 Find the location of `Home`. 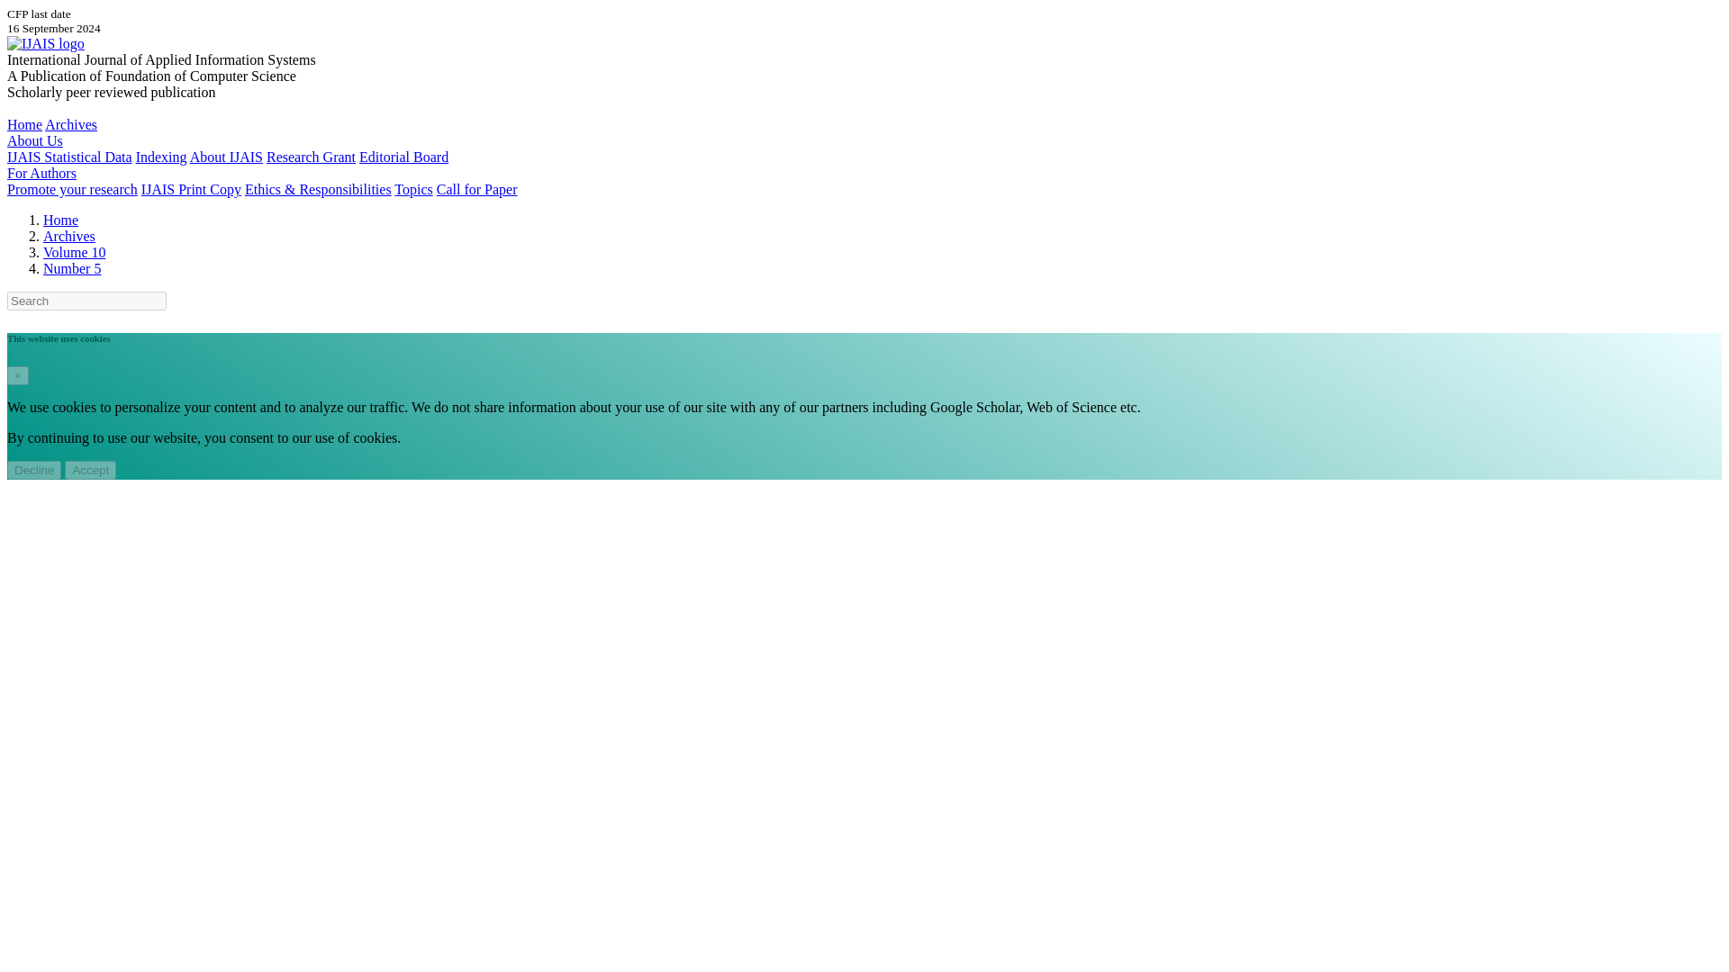

Home is located at coordinates (23, 124).